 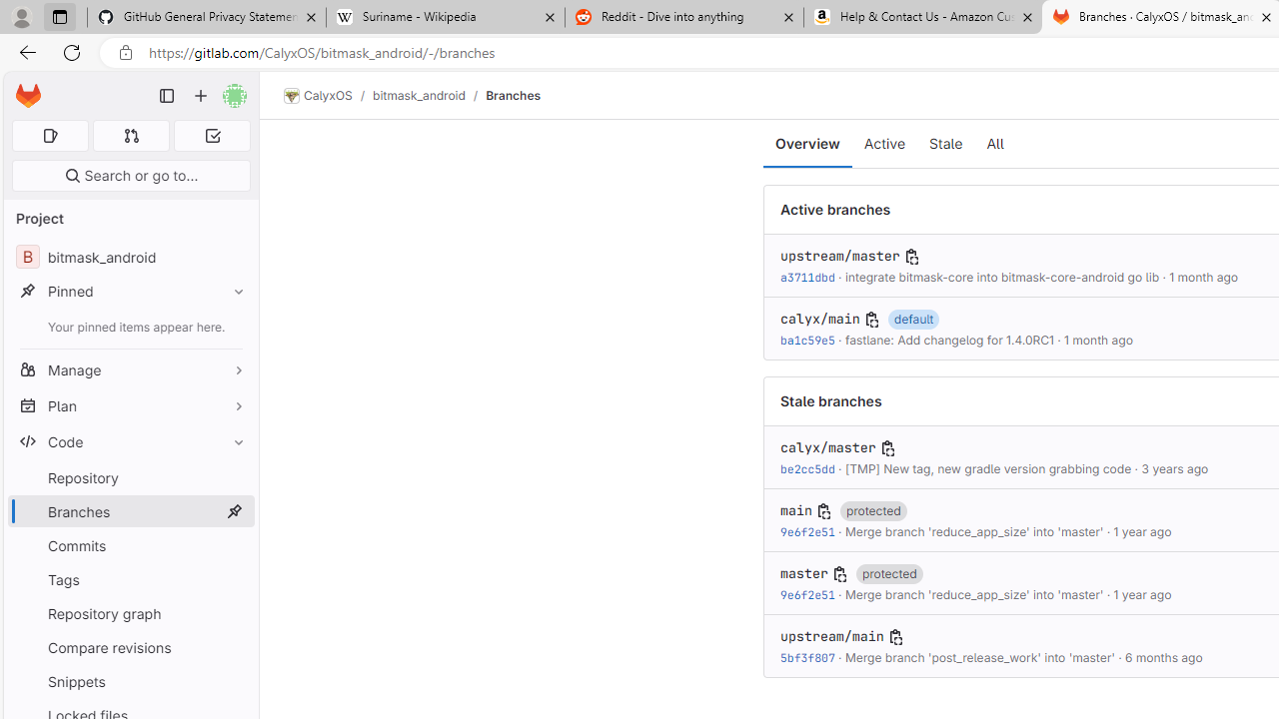 I want to click on Tab actions menu, so click(x=59, y=16).